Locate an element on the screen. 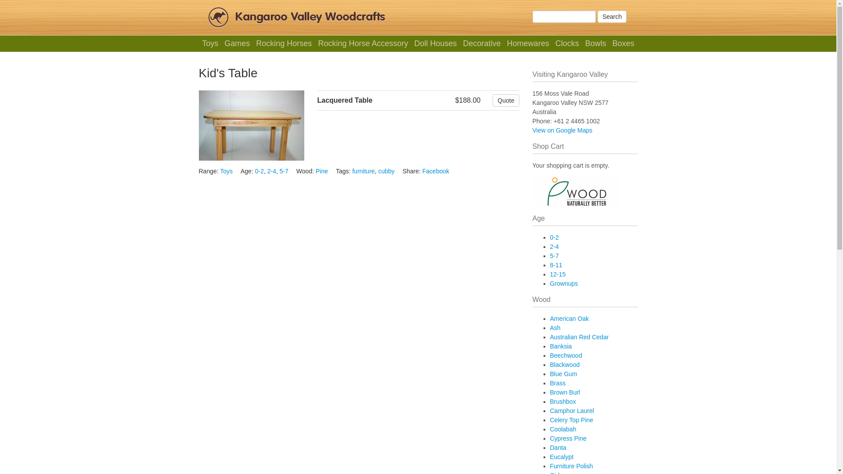  Games is located at coordinates (237, 44).